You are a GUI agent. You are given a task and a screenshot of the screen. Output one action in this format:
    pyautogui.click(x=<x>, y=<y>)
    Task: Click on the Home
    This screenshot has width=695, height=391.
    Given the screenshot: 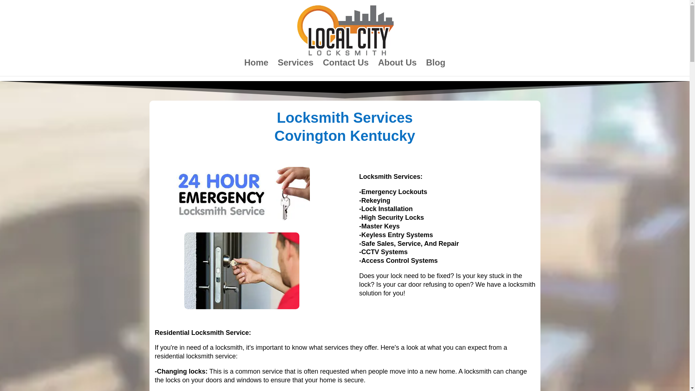 What is the action you would take?
    pyautogui.click(x=256, y=68)
    